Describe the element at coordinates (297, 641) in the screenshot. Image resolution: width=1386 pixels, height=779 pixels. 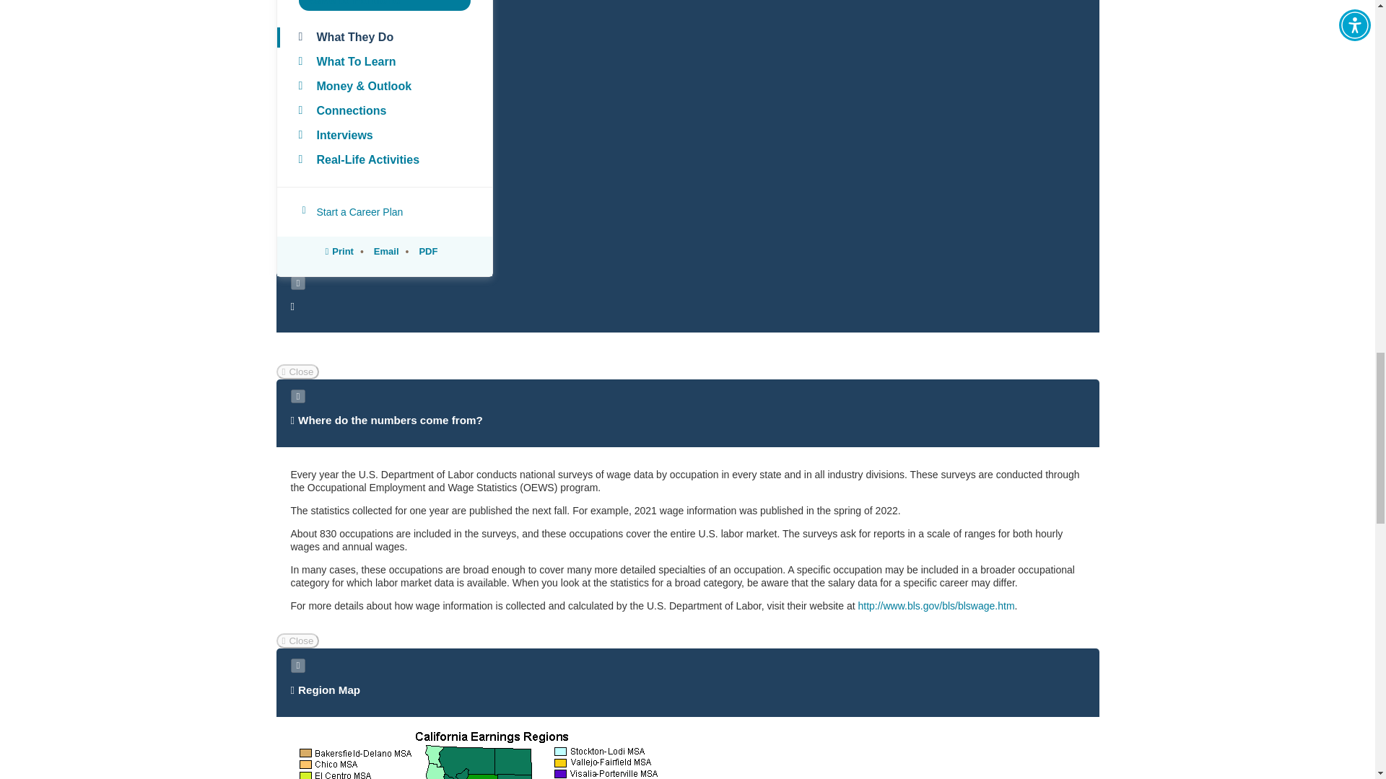
I see `Close` at that location.